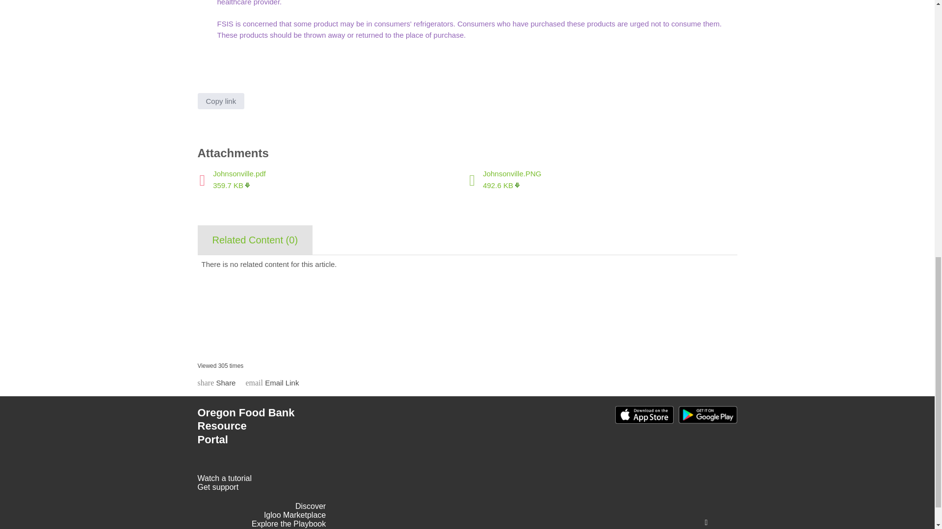 Image resolution: width=942 pixels, height=529 pixels. Describe the element at coordinates (501, 185) in the screenshot. I see `492.6 KB` at that location.